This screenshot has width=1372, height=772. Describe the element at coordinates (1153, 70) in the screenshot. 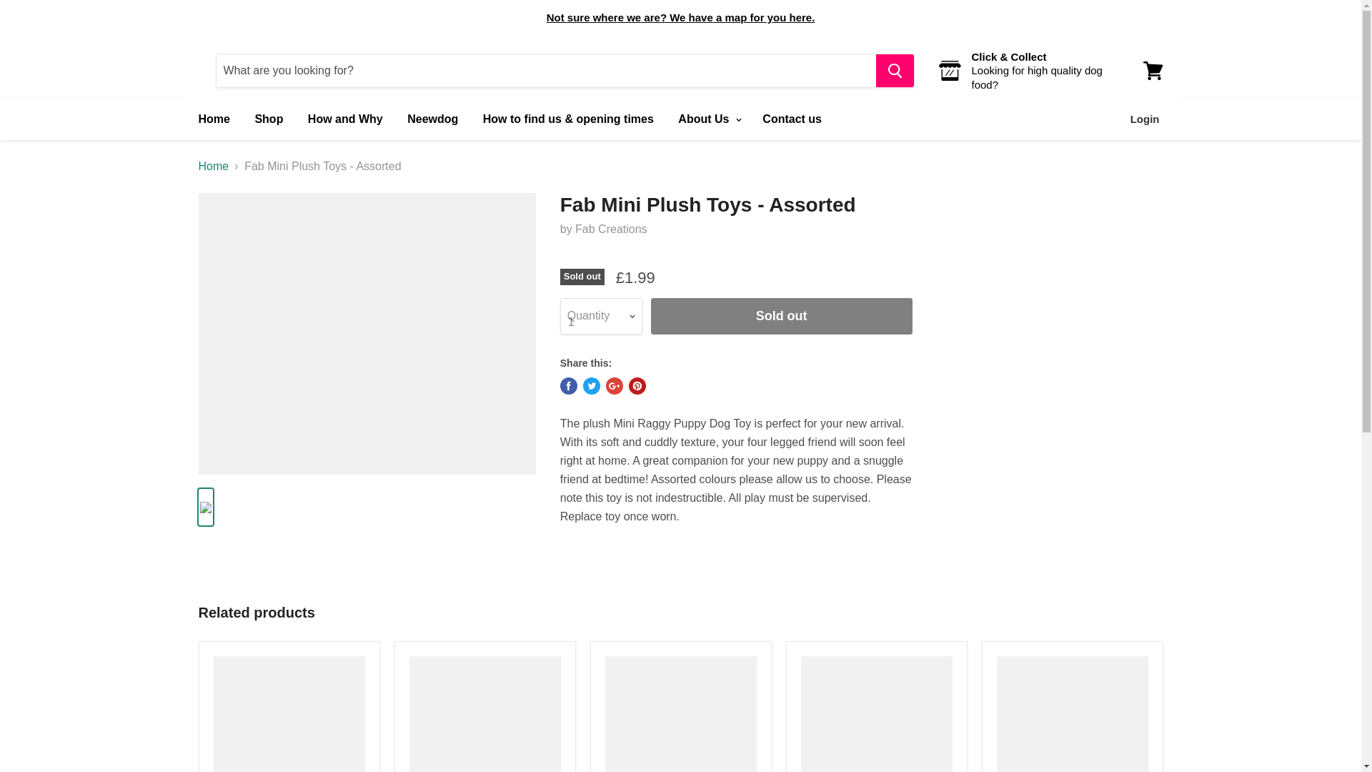

I see `View cart` at that location.